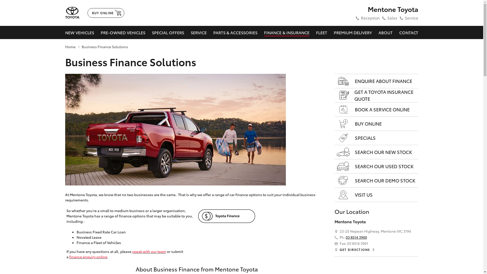  I want to click on Service, so click(411, 18).